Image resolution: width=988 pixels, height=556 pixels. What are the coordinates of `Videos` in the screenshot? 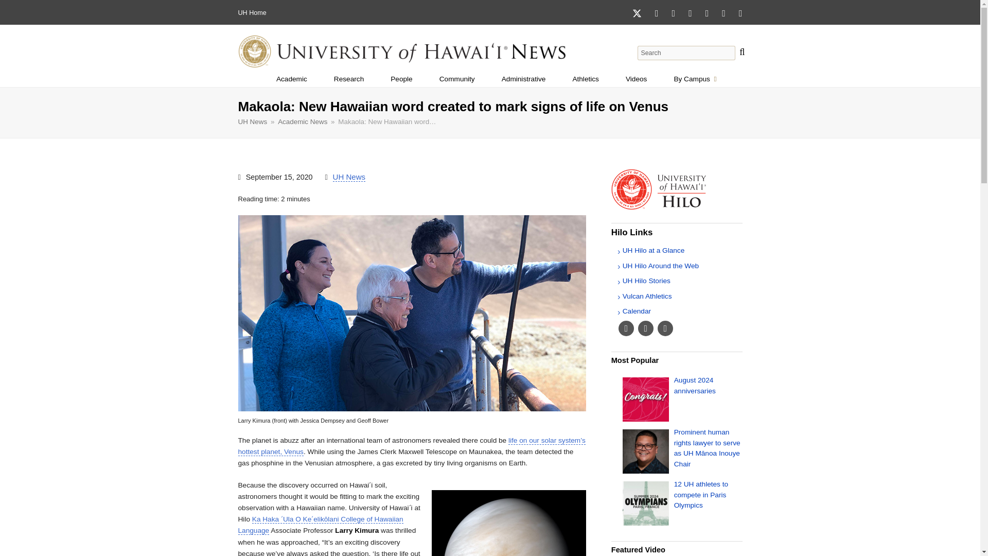 It's located at (636, 79).